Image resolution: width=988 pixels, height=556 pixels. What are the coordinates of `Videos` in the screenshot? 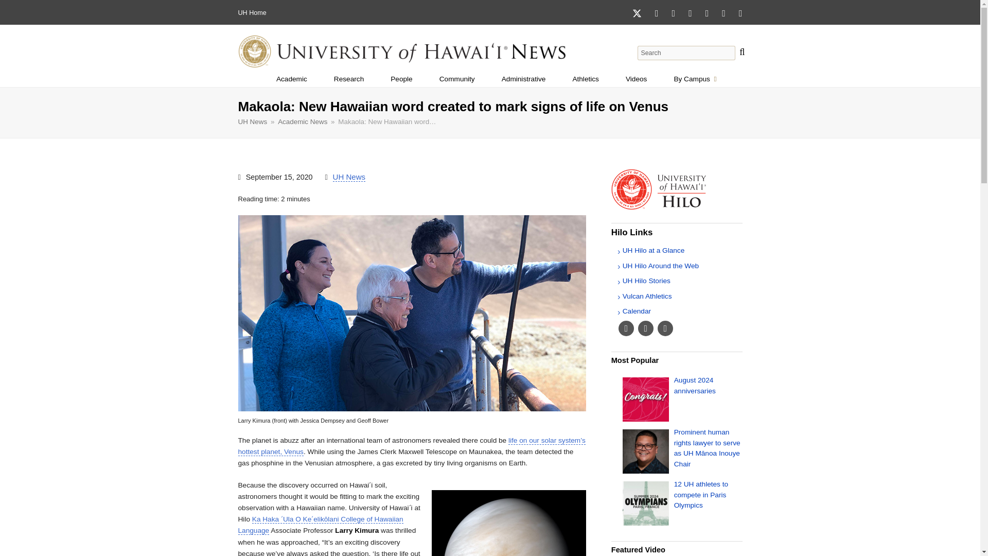 It's located at (636, 79).